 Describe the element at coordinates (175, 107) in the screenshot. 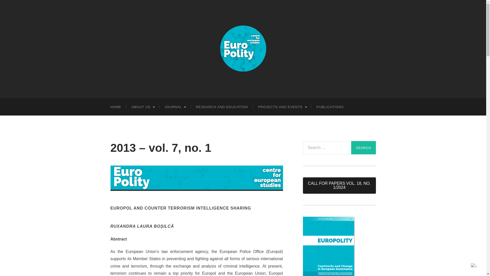

I see `JOURNAL` at that location.